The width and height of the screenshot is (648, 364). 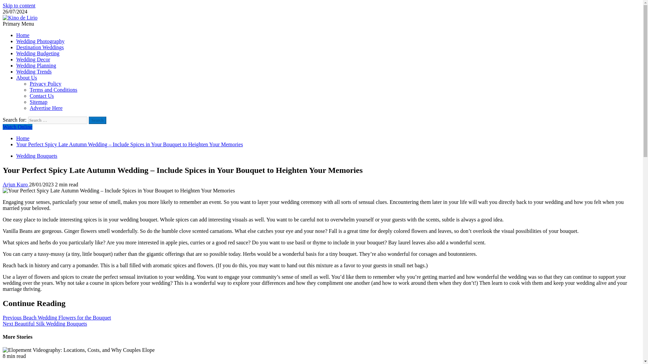 I want to click on Wedding Trends, so click(x=34, y=71).